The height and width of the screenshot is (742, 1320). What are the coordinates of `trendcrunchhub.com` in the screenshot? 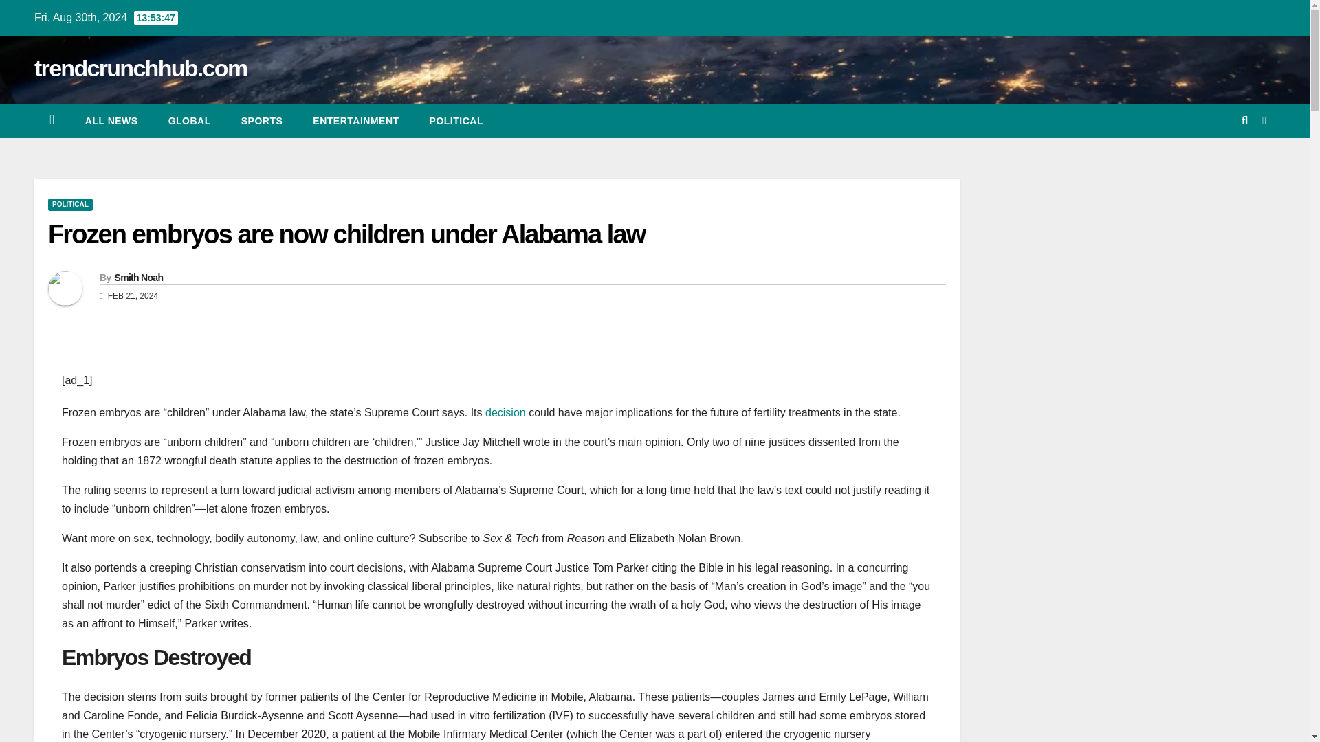 It's located at (140, 67).